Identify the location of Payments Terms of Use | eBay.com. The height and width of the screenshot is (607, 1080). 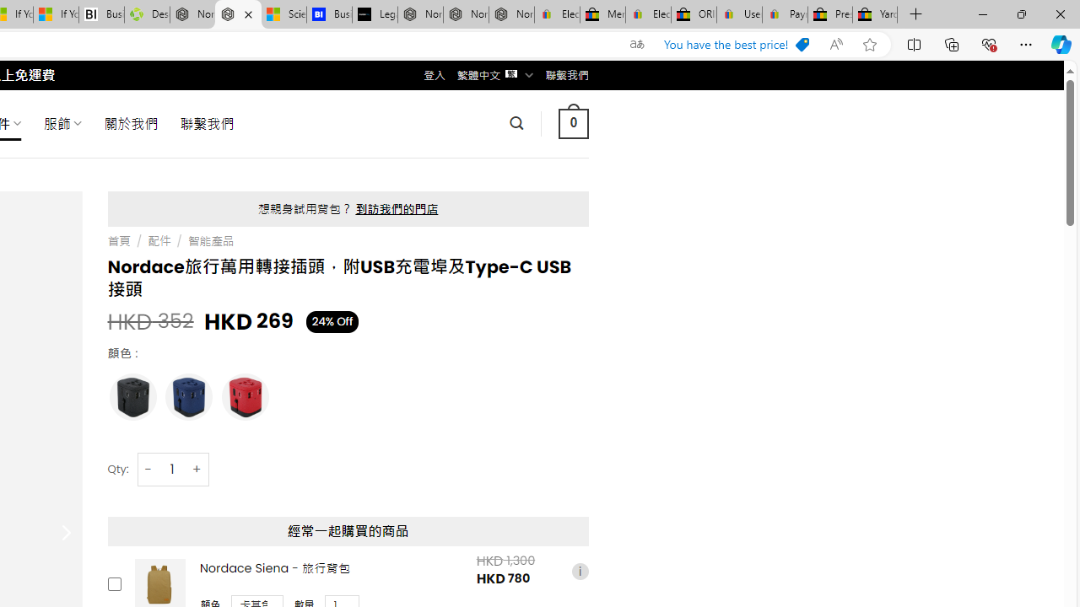
(785, 15).